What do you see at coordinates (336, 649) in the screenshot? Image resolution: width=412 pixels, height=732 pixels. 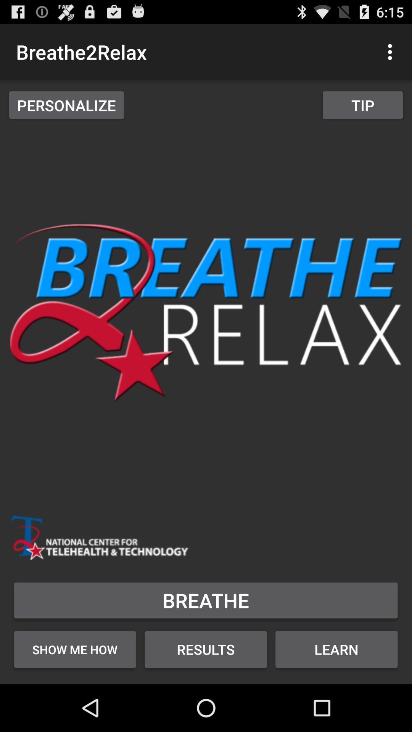 I see `click learn icon` at bounding box center [336, 649].